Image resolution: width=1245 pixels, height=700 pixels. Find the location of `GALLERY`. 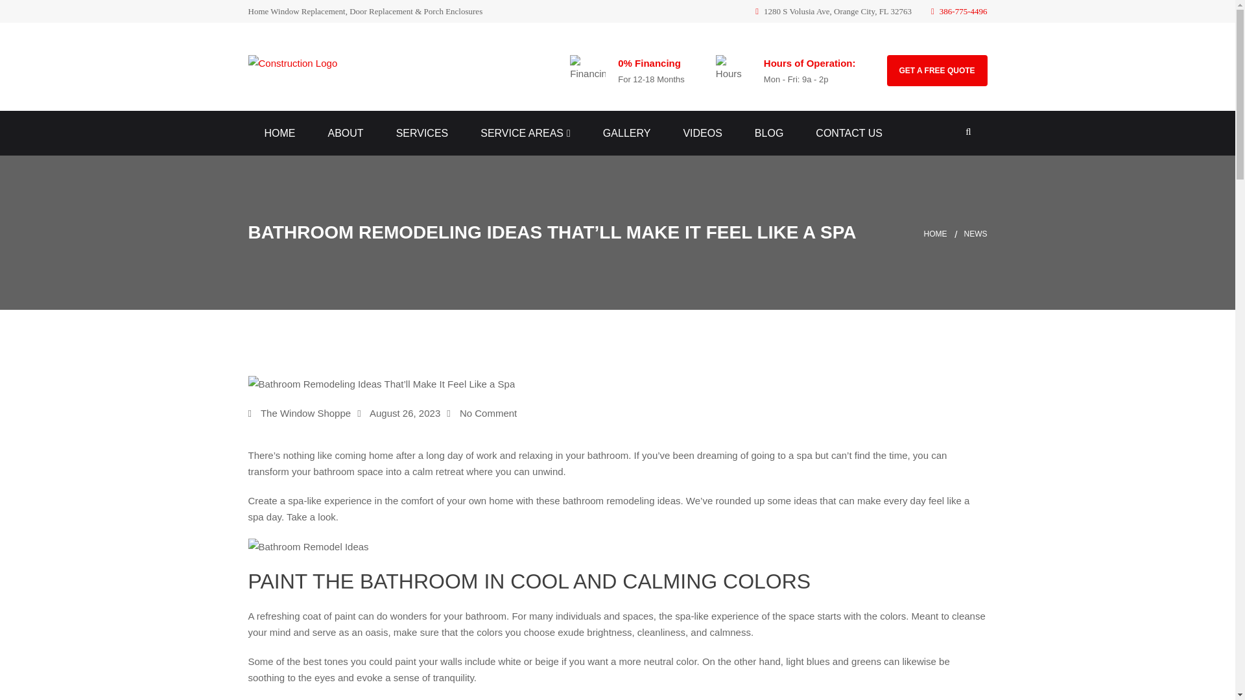

GALLERY is located at coordinates (626, 134).